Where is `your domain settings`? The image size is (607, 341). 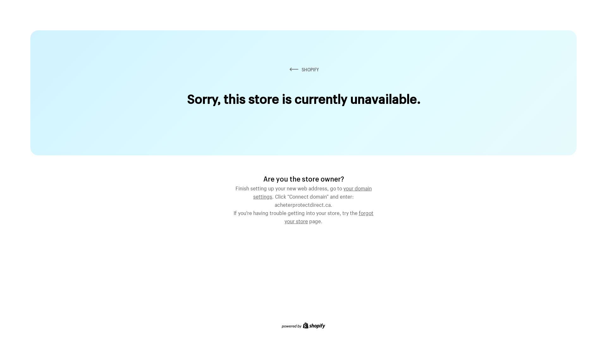 your domain settings is located at coordinates (312, 192).